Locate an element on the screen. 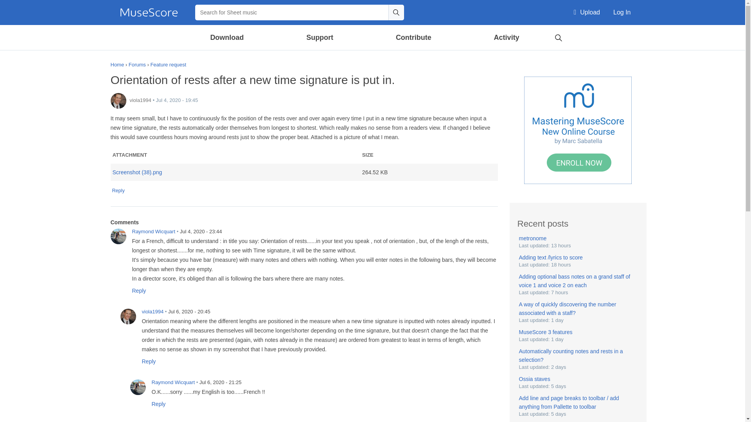 This screenshot has height=422, width=751. Contribute is located at coordinates (413, 38).